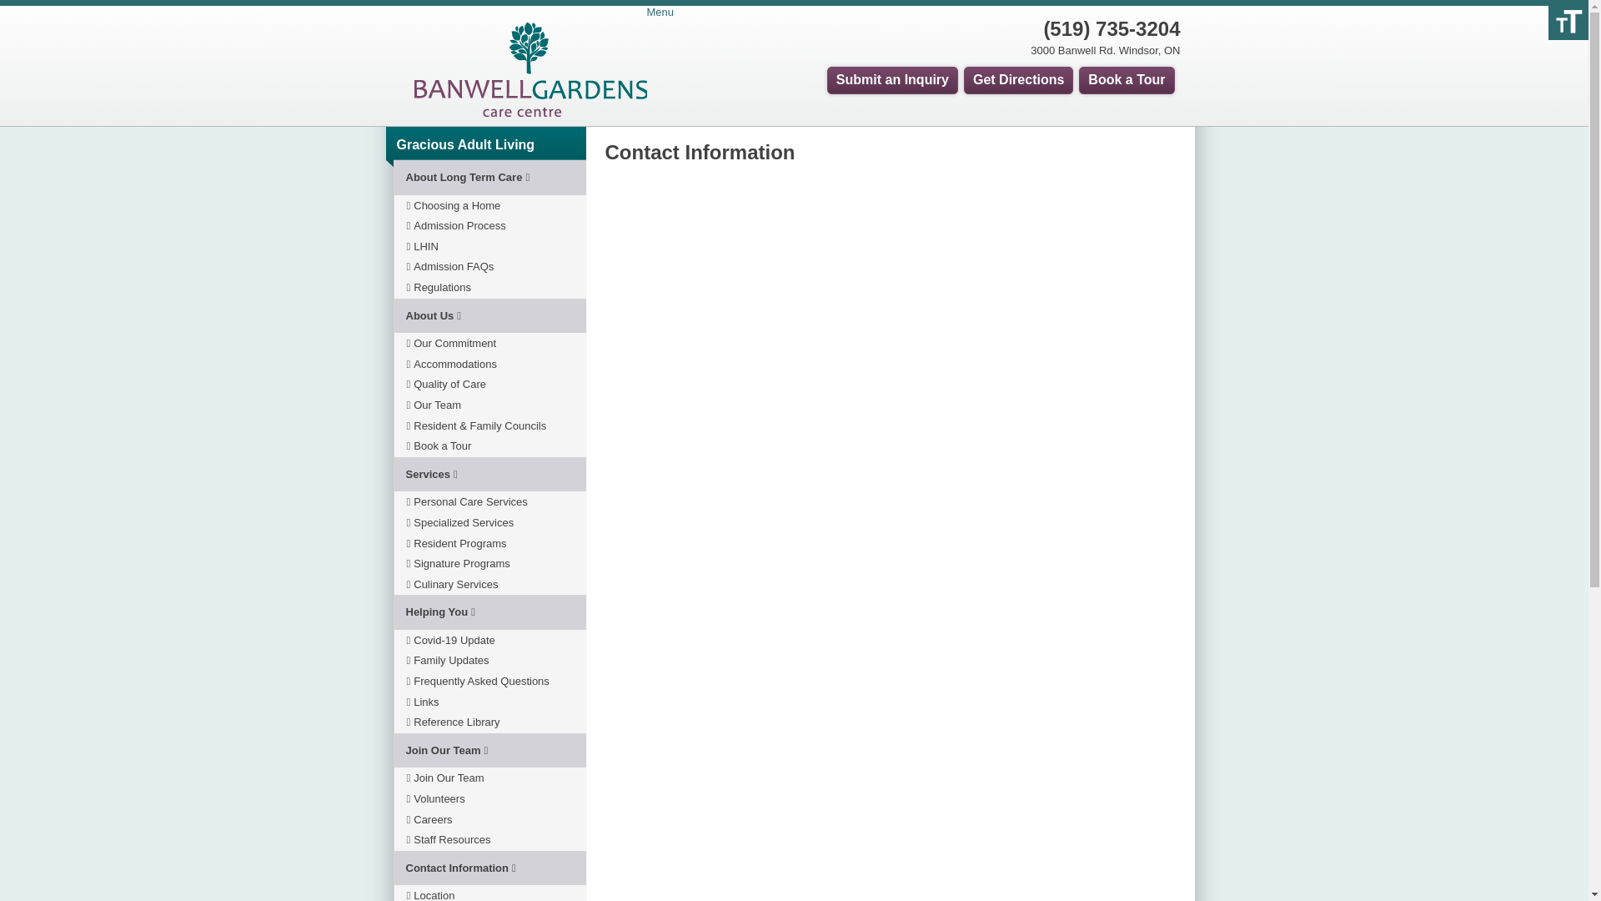 This screenshot has width=1601, height=901. Describe the element at coordinates (436, 799) in the screenshot. I see `Volunteers` at that location.